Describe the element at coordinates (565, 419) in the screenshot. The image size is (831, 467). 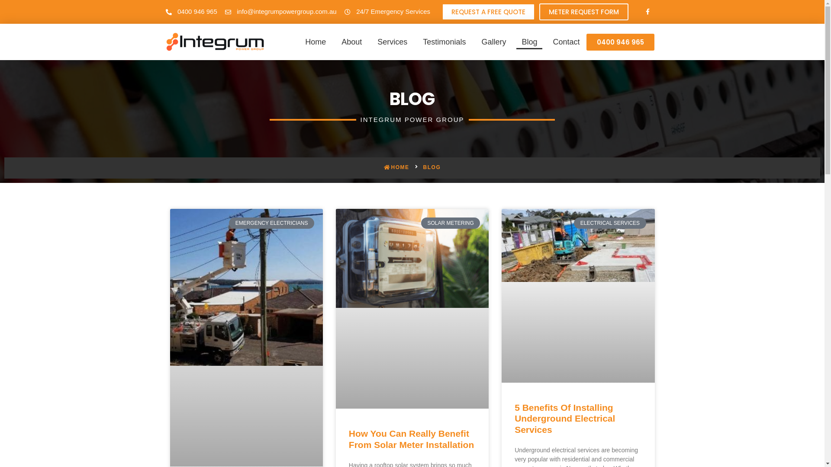
I see `5 Benefits Of Installing Underground Electrical Services` at that location.